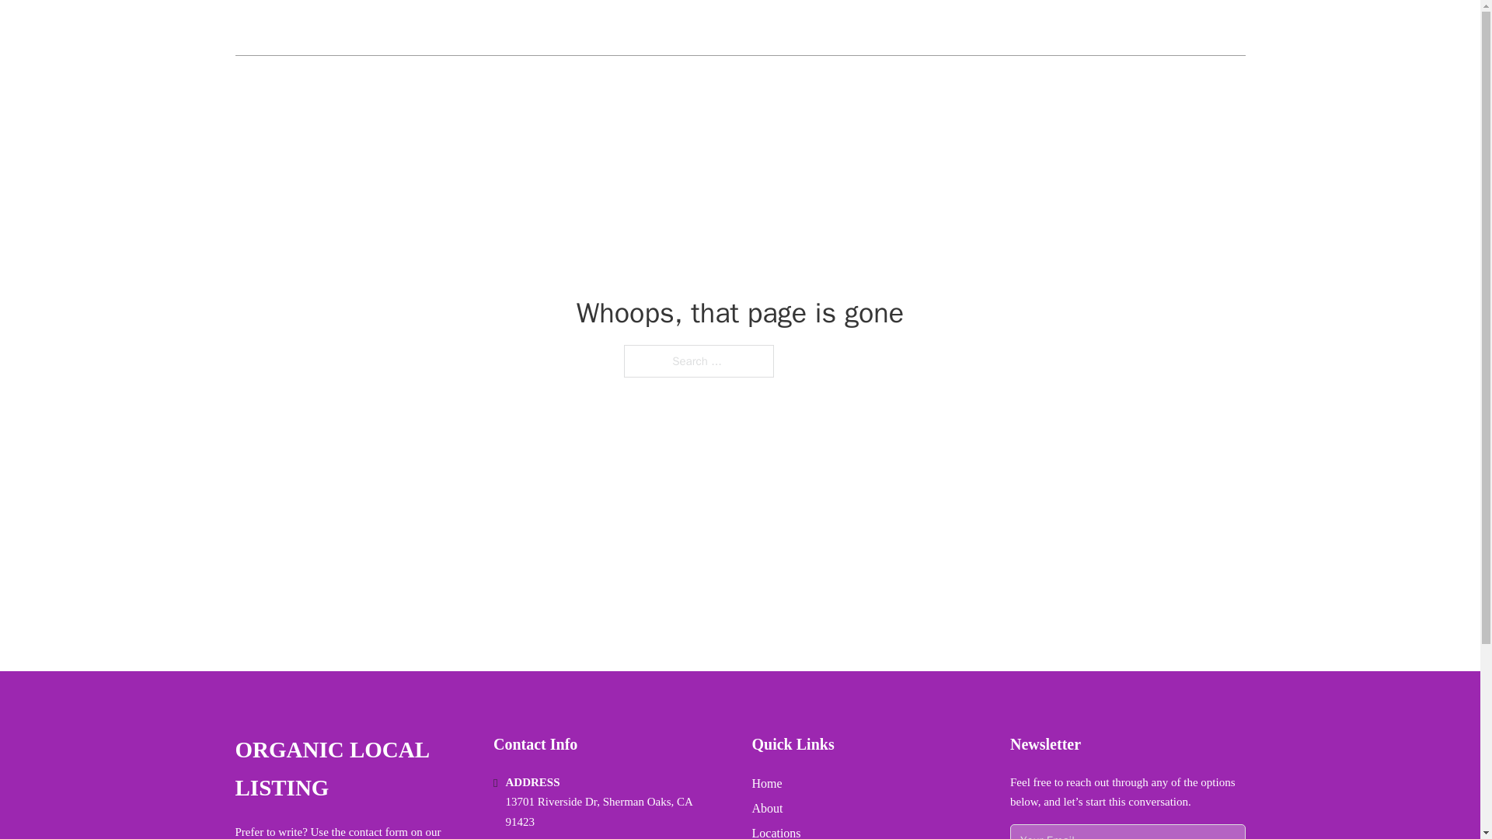 This screenshot has width=1492, height=839. I want to click on Locations, so click(776, 831).